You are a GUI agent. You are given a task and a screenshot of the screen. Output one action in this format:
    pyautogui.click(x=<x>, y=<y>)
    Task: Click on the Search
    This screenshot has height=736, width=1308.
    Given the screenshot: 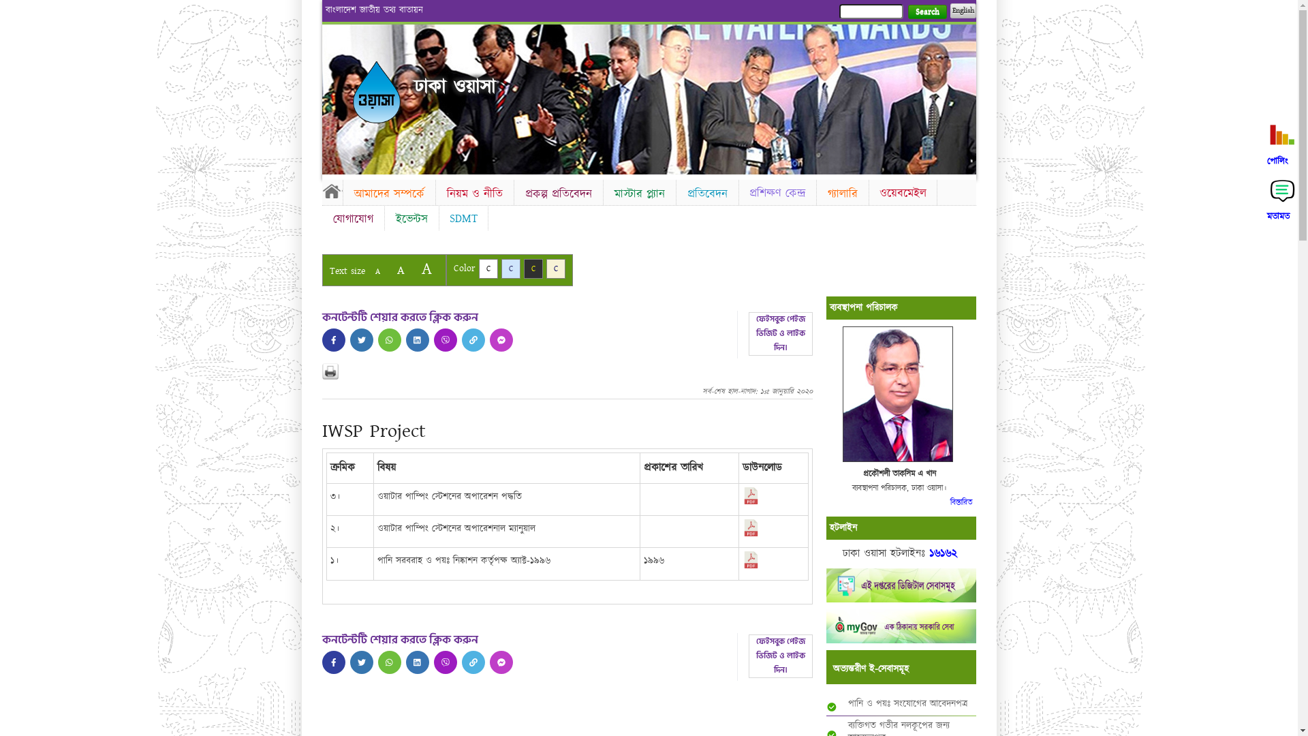 What is the action you would take?
    pyautogui.click(x=926, y=12)
    